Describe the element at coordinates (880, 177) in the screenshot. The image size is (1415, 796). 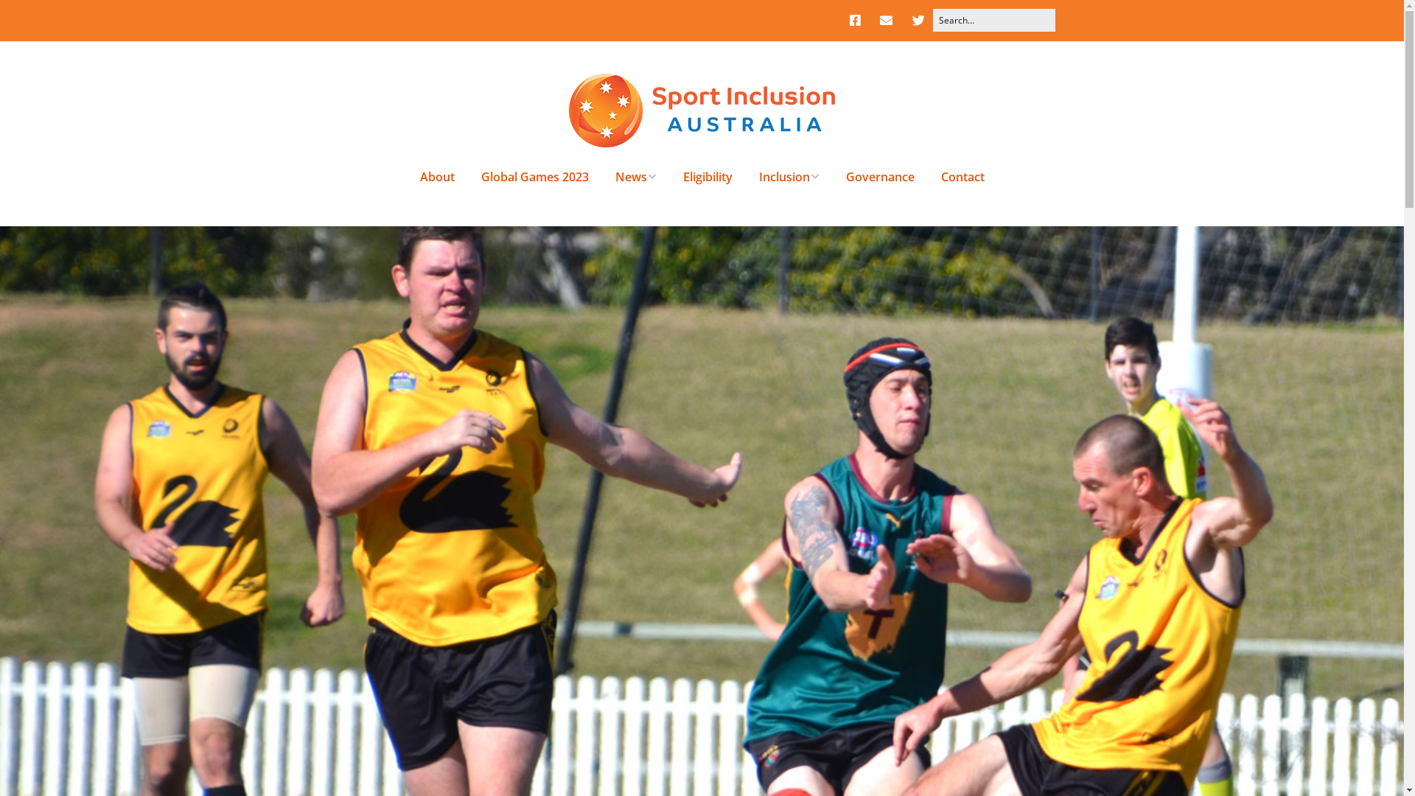
I see `Governance` at that location.